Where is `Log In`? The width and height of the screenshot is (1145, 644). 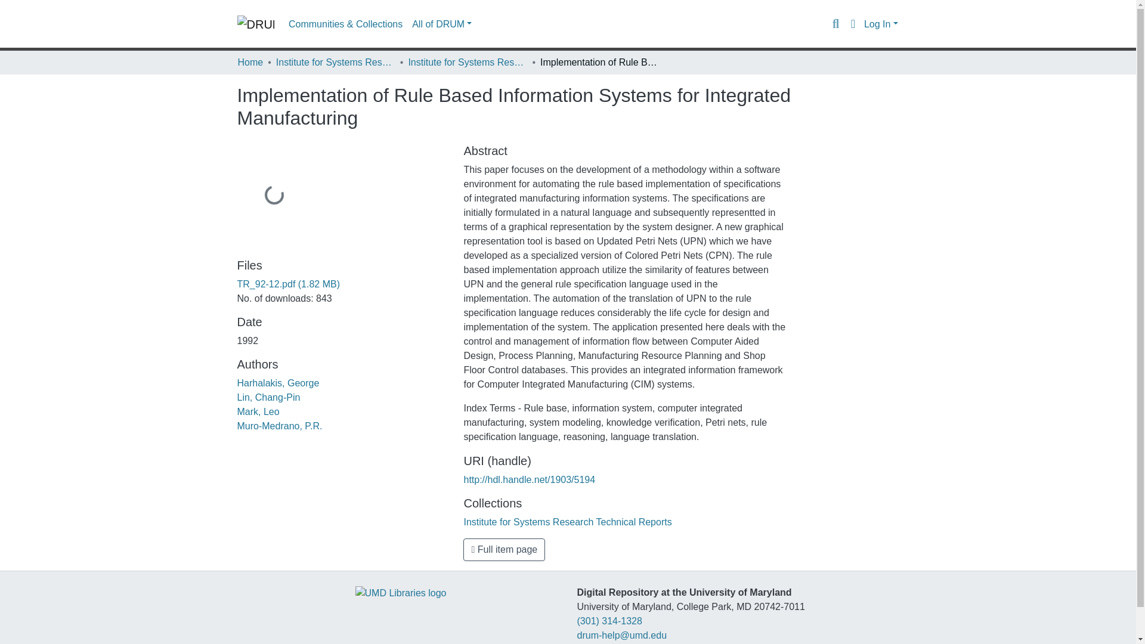 Log In is located at coordinates (881, 24).